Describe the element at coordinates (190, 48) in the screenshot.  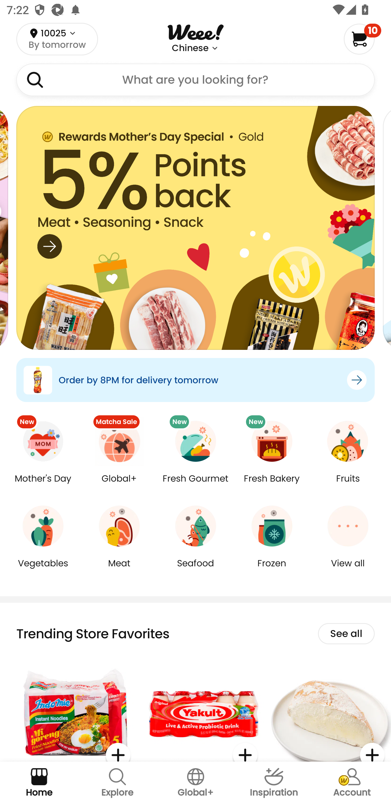
I see `Chinese` at that location.